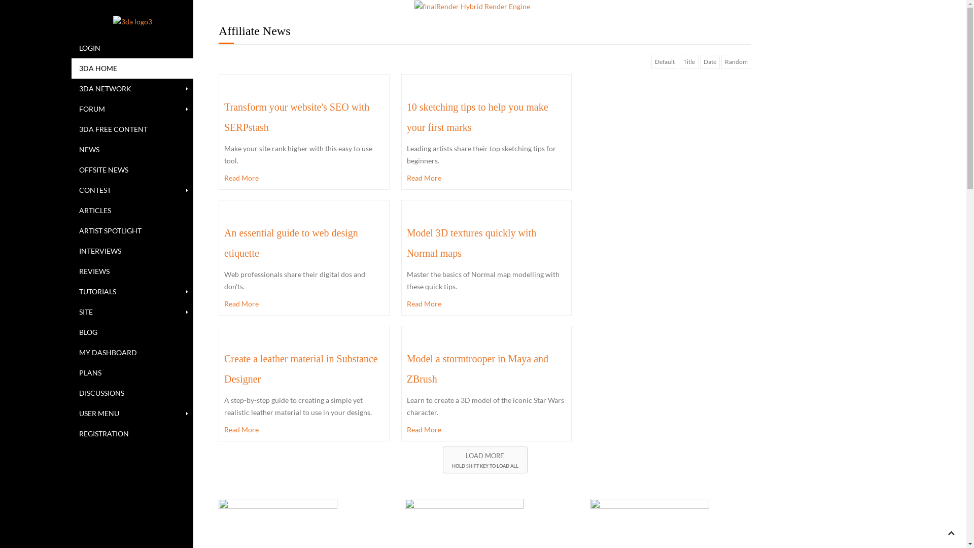  What do you see at coordinates (132, 251) in the screenshot?
I see `INTERVIEWS` at bounding box center [132, 251].